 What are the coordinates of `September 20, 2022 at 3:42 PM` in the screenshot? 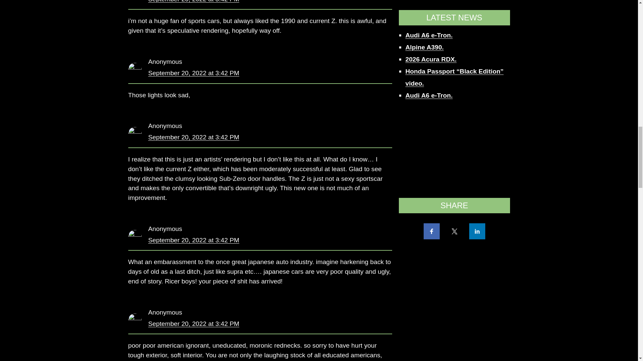 It's located at (194, 1).